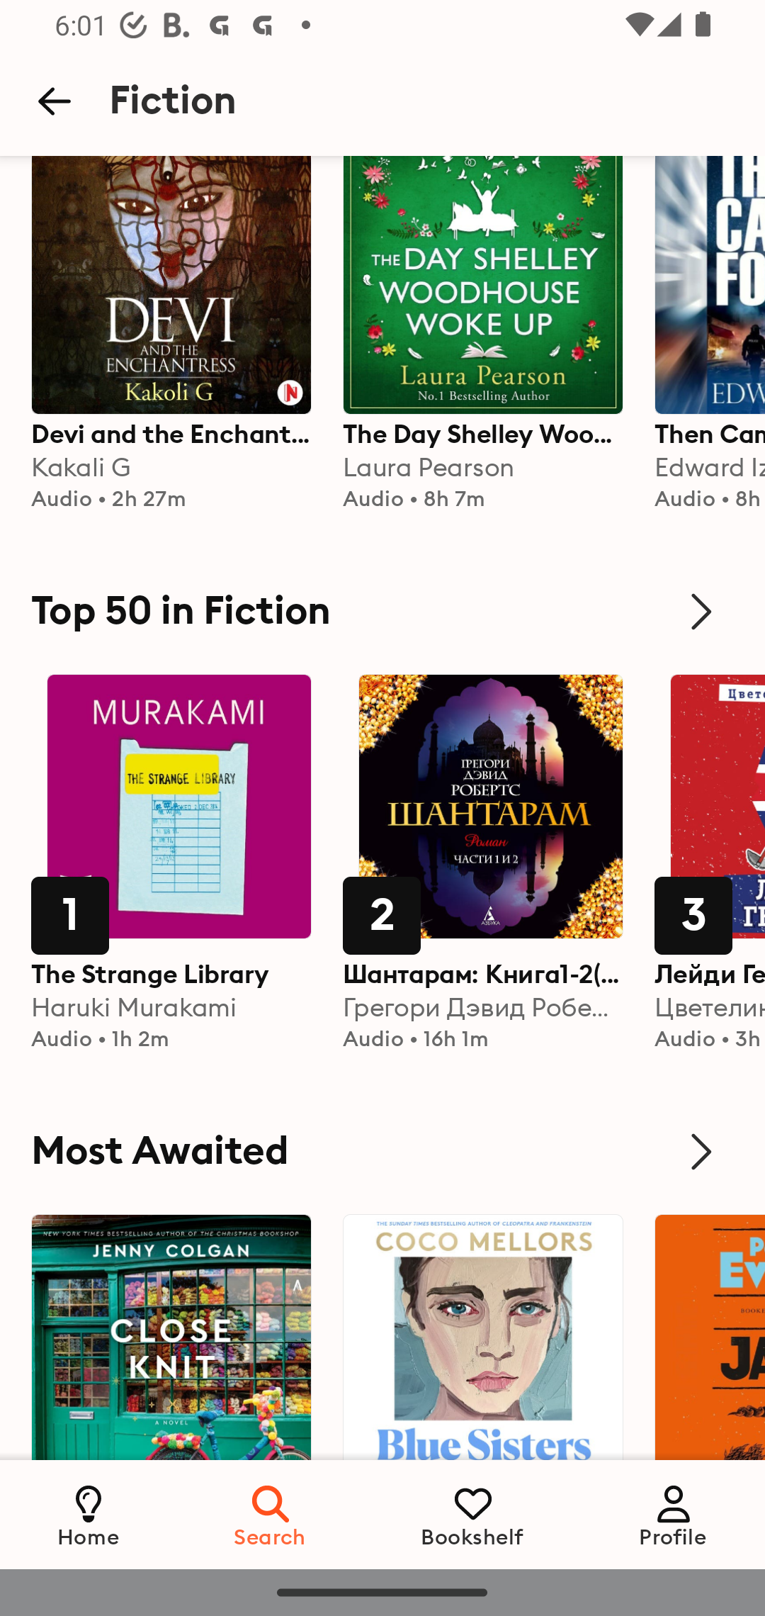 Image resolution: width=765 pixels, height=1616 pixels. I want to click on Top 50 in Fiction, so click(382, 611).